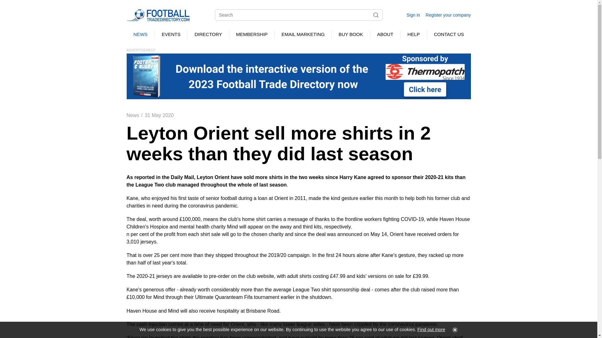 The height and width of the screenshot is (338, 602). Describe the element at coordinates (208, 34) in the screenshot. I see `DIRECTORY` at that location.